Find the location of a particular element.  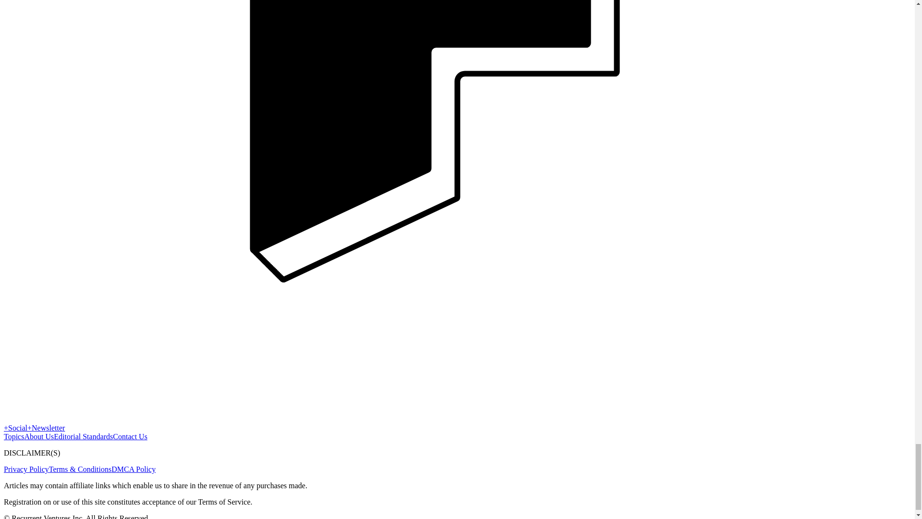

DMCA Policy is located at coordinates (133, 469).